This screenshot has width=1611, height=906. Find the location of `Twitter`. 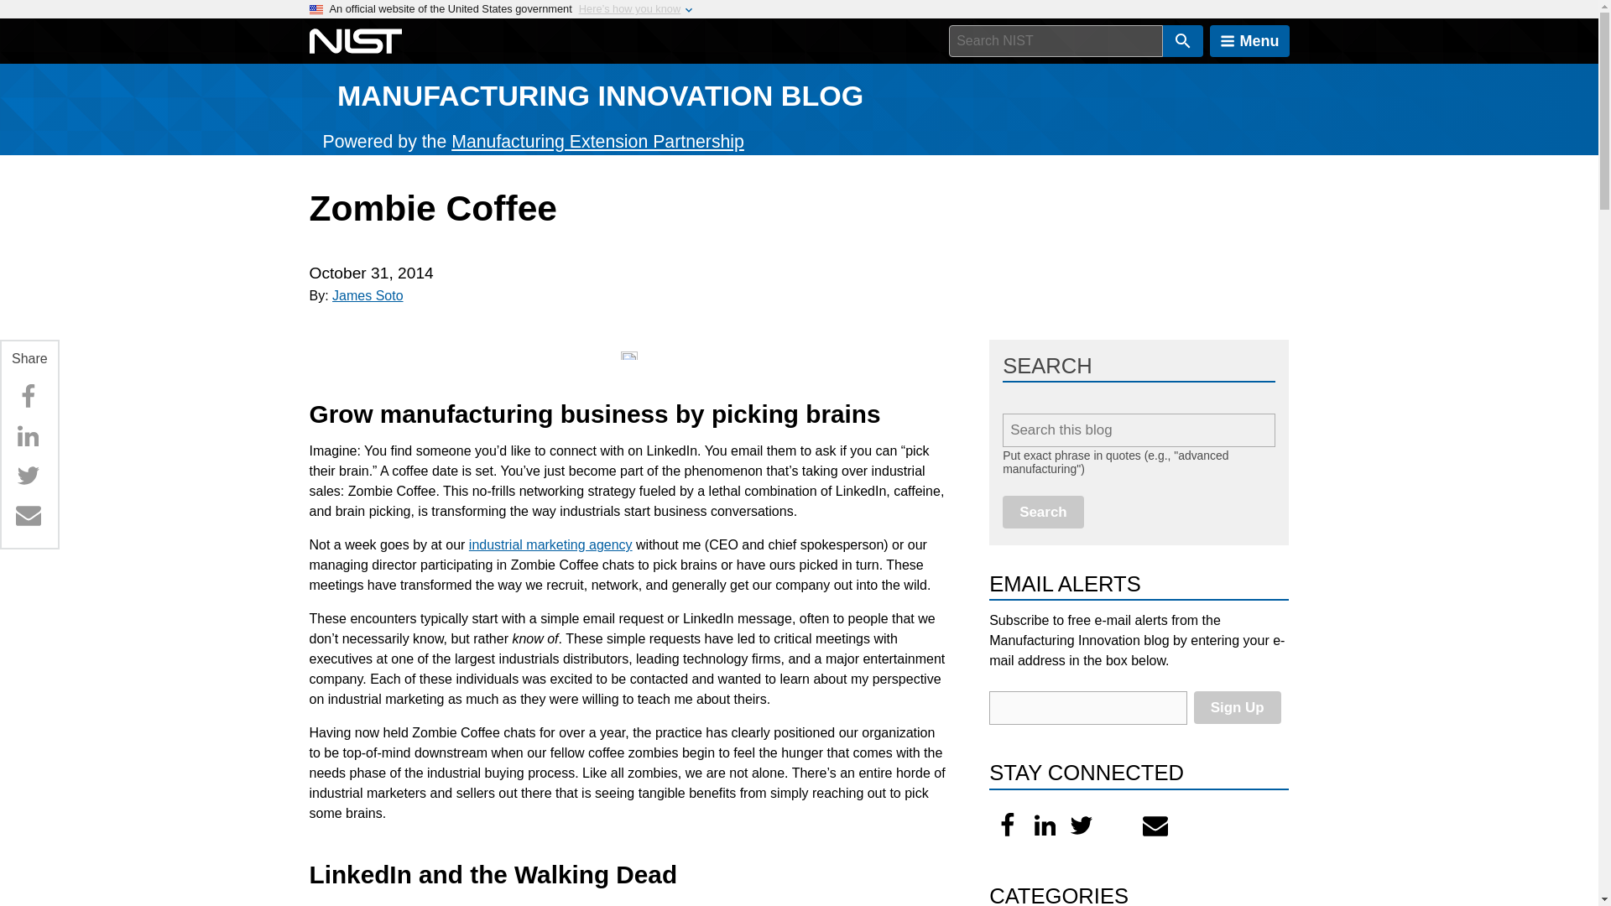

Twitter is located at coordinates (28, 475).